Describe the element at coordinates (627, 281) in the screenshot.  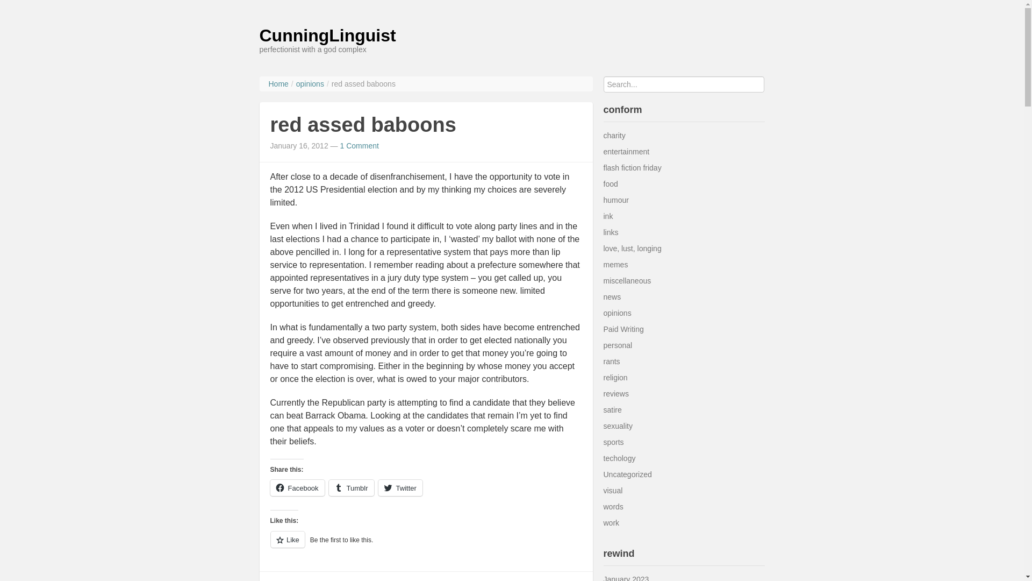
I see `miscellaneous` at that location.